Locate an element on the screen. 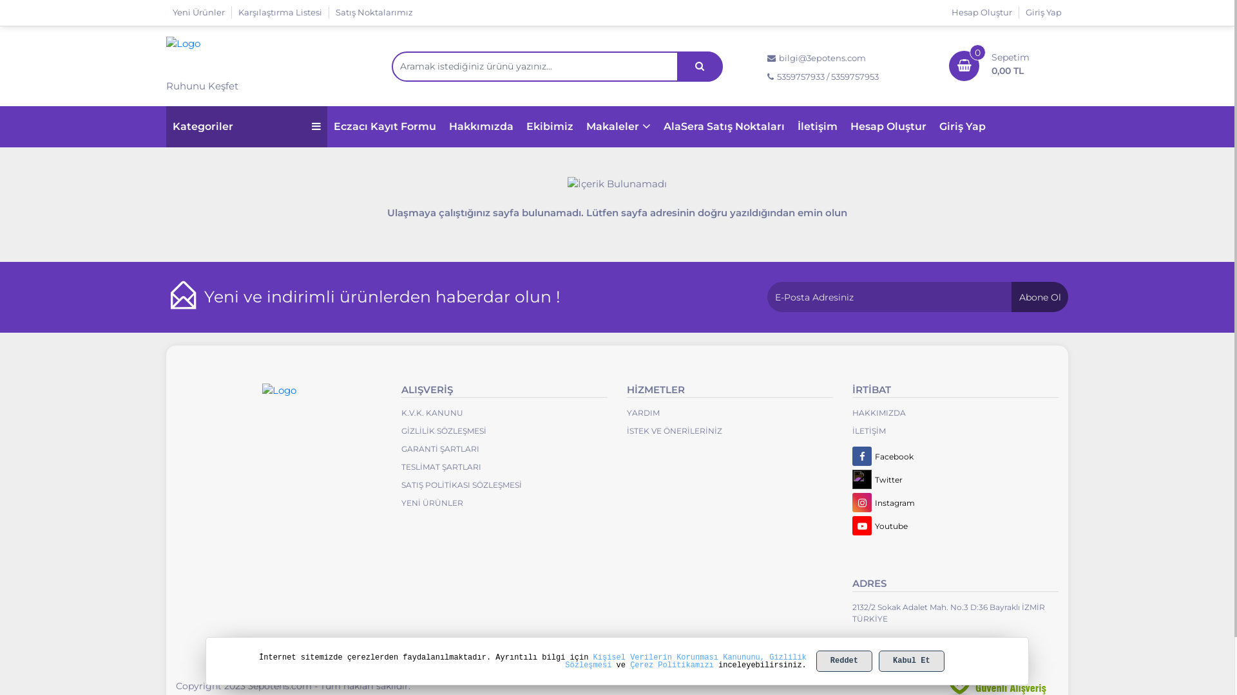 This screenshot has height=695, width=1237. Sepetim
0,00 TL is located at coordinates (1015, 64).